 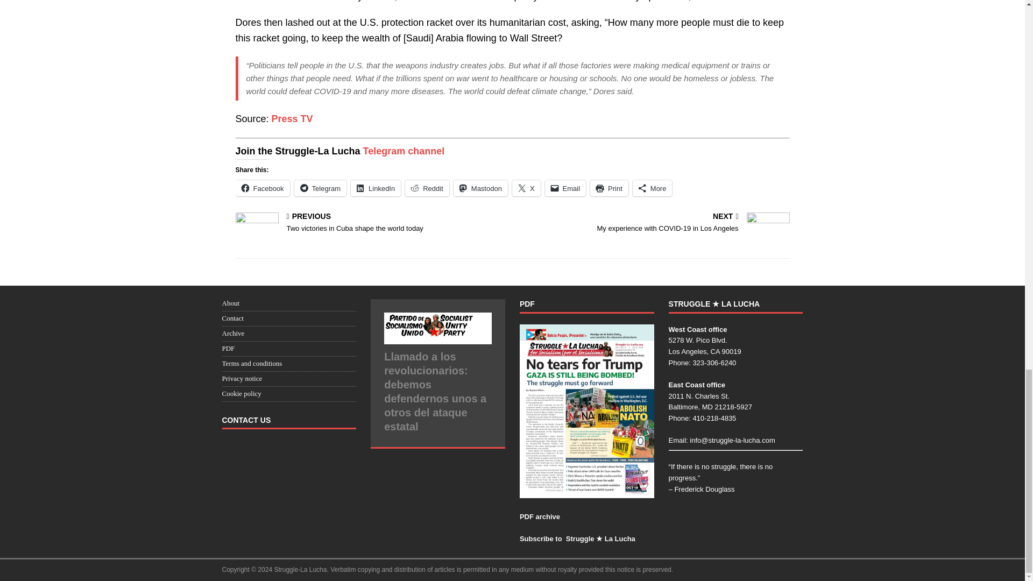 What do you see at coordinates (654, 224) in the screenshot?
I see `Click to share on Facebook` at bounding box center [654, 224].